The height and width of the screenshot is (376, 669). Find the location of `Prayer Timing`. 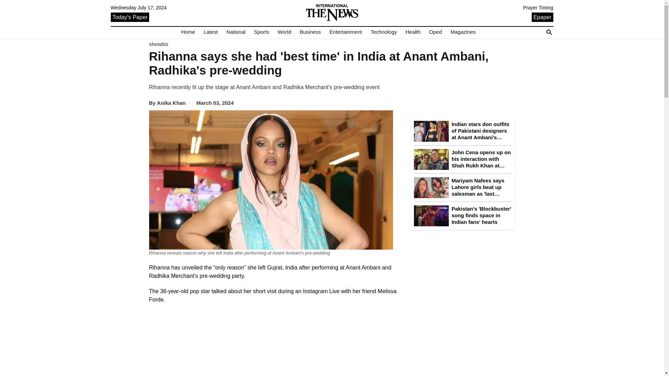

Prayer Timing is located at coordinates (538, 8).